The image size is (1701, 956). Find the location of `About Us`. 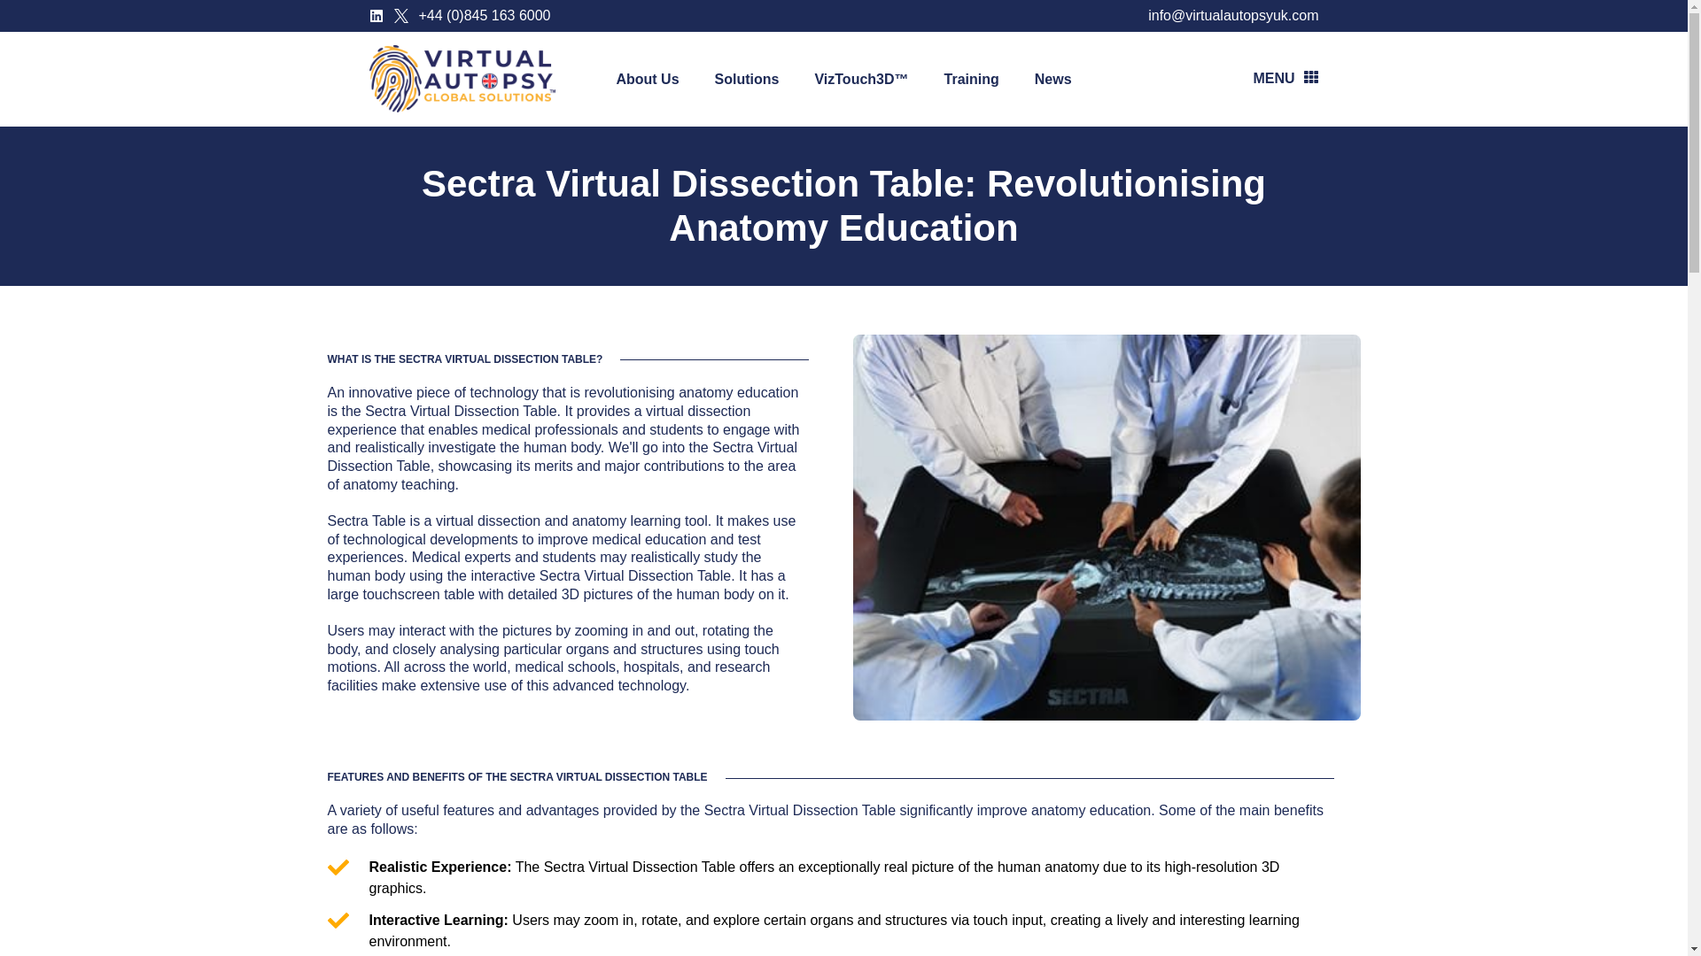

About Us is located at coordinates (647, 79).